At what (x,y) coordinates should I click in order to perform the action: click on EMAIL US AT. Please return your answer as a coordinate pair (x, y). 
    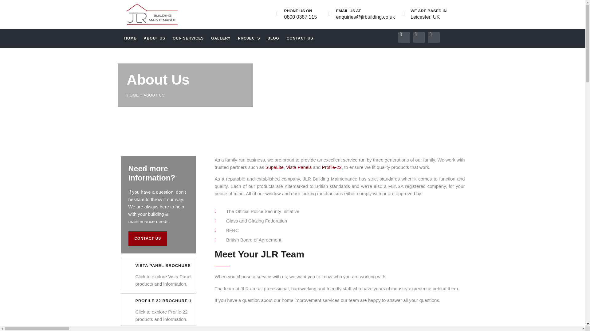
    Looking at the image, I should click on (348, 11).